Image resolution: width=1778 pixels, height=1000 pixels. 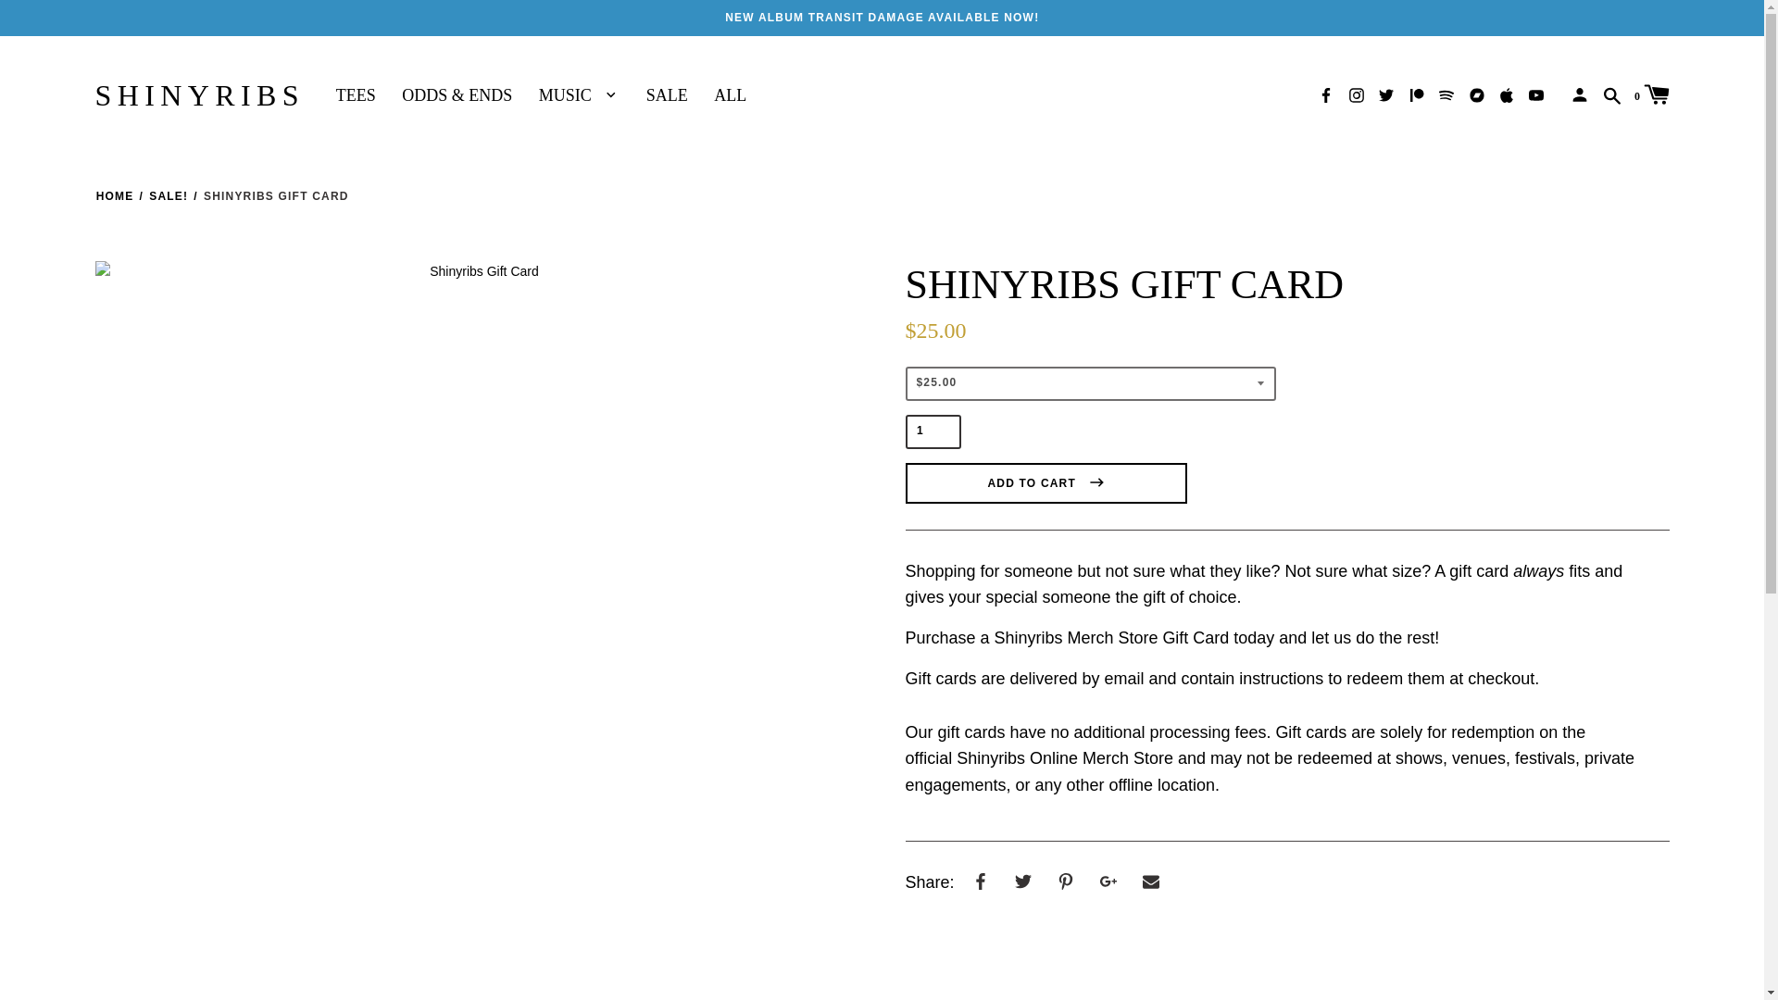 What do you see at coordinates (1386, 94) in the screenshot?
I see `Shinyribs on Twitter` at bounding box center [1386, 94].